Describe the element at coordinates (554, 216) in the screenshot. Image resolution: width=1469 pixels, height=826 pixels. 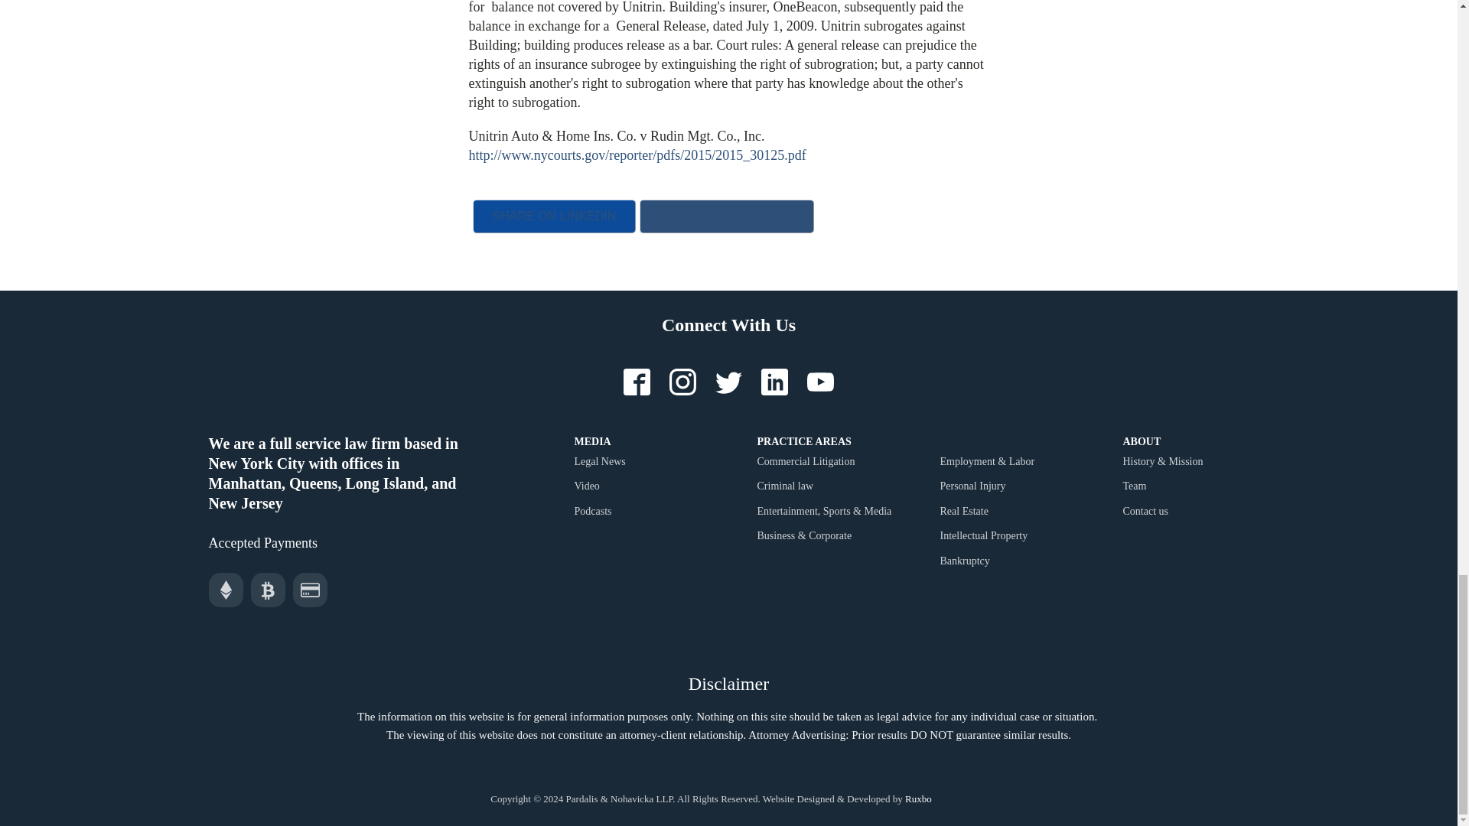
I see `Share on LinkedIn` at that location.